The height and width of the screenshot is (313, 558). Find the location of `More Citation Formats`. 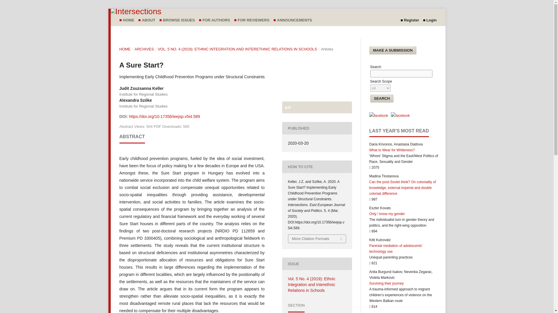

More Citation Formats is located at coordinates (317, 239).